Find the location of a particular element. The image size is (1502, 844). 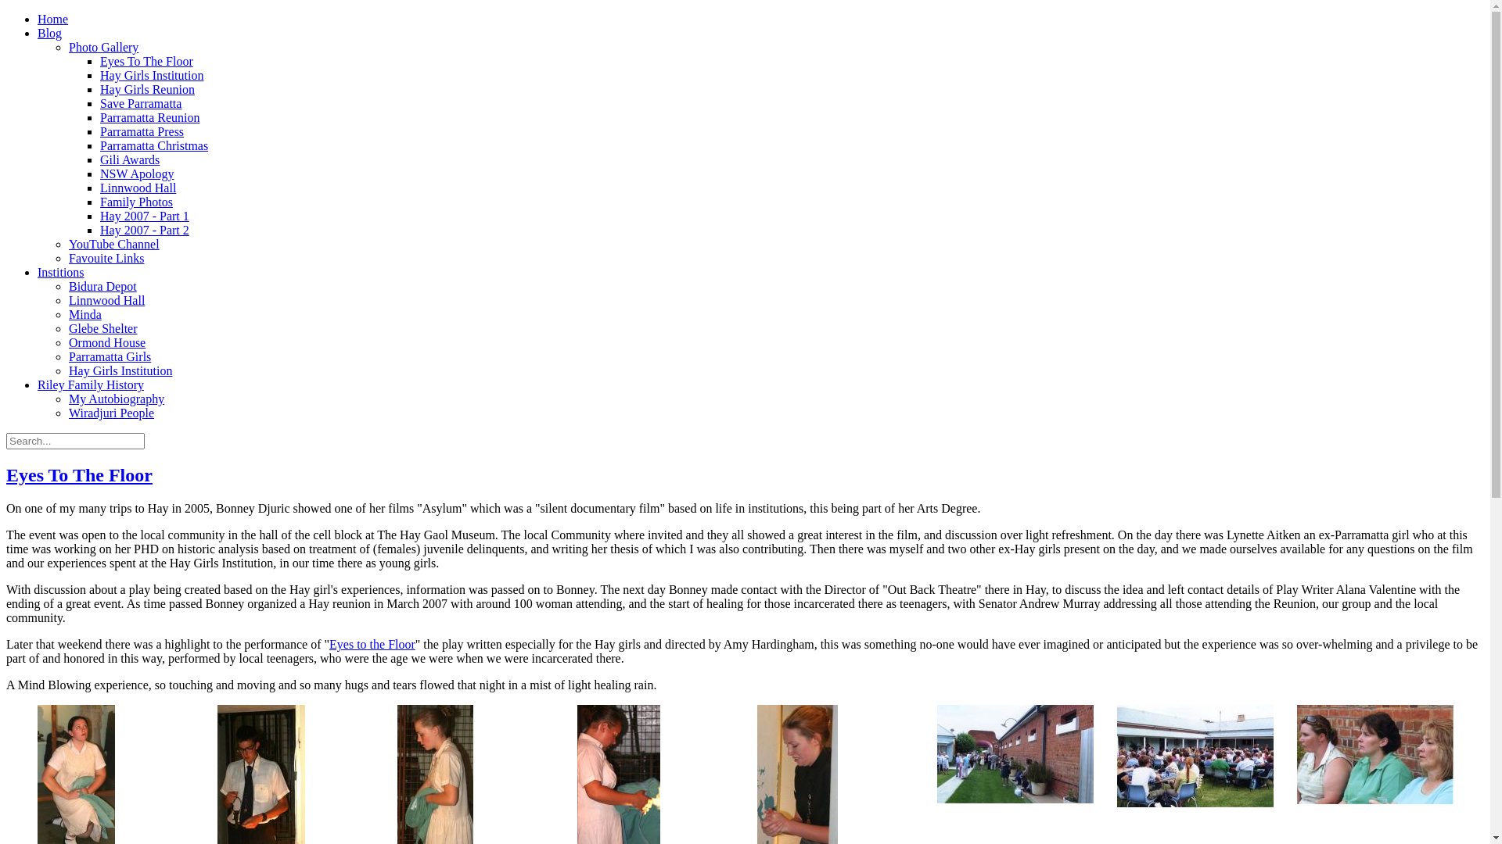

Eyes to the Floor is located at coordinates (372, 644).